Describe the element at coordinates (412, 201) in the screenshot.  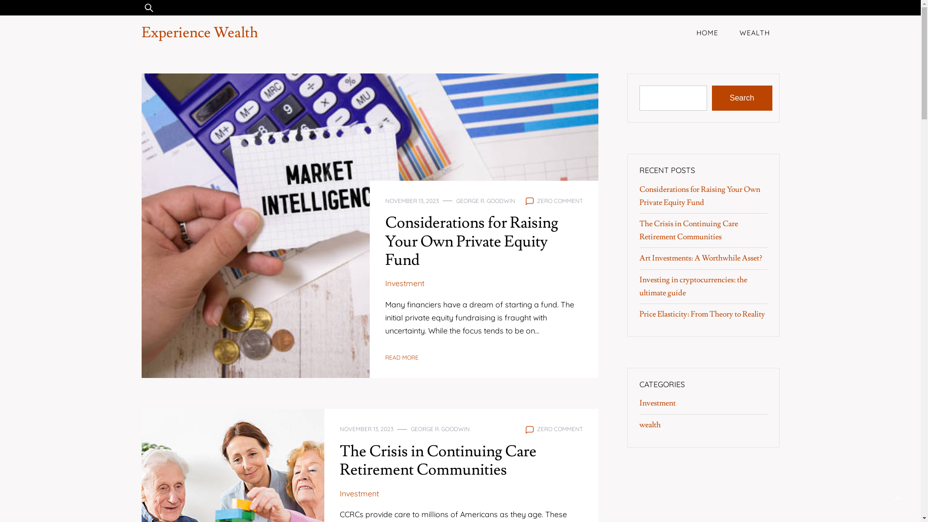
I see `NOVEMBER 13, 2023` at that location.